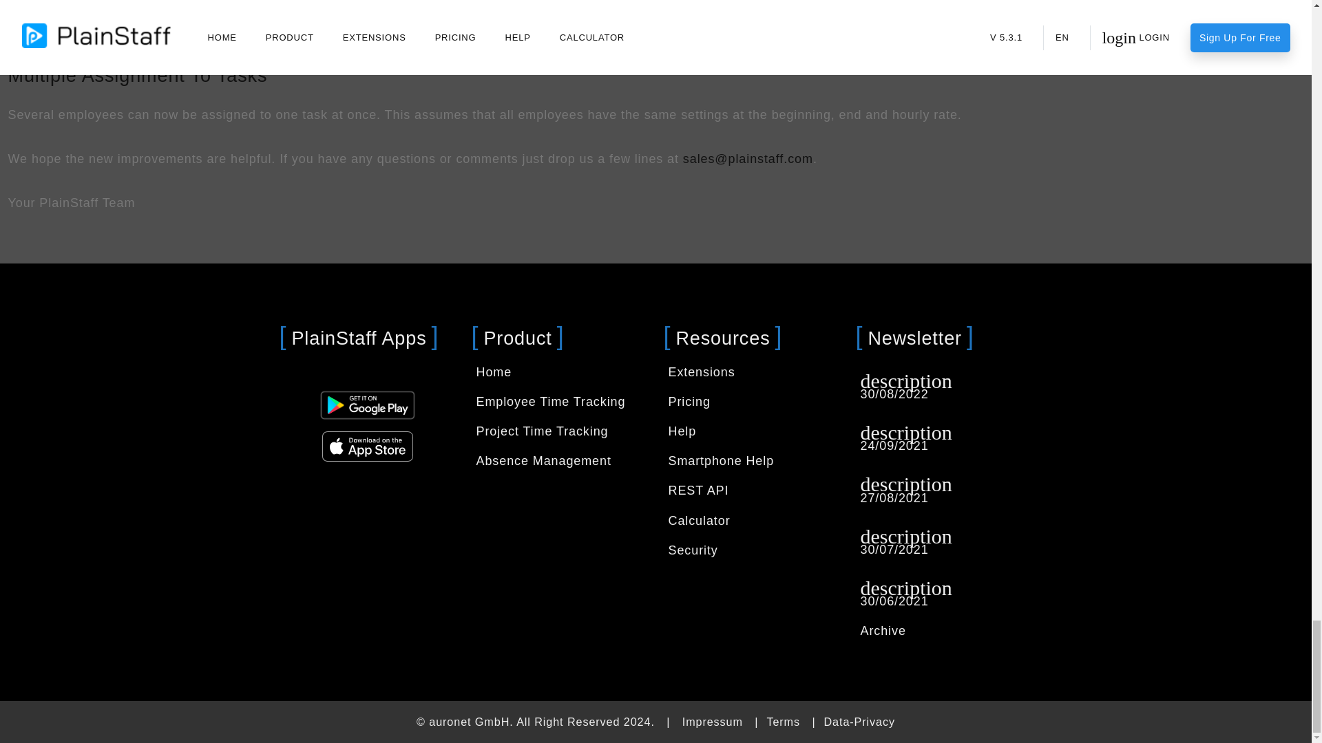  I want to click on Project Time Tracking, so click(542, 431).